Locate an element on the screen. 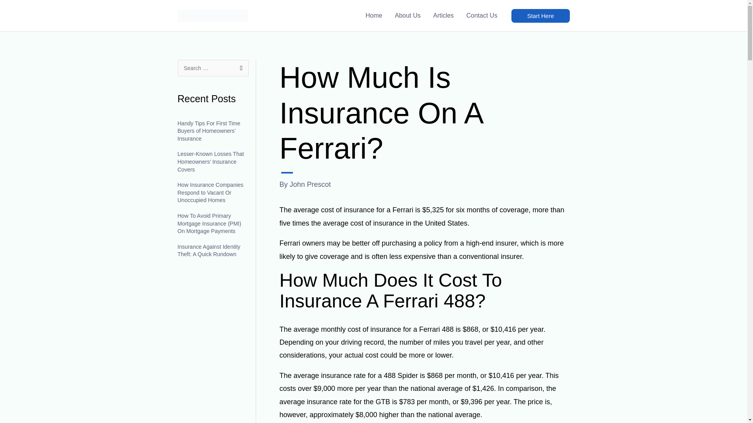 Image resolution: width=753 pixels, height=423 pixels. Home is located at coordinates (373, 16).